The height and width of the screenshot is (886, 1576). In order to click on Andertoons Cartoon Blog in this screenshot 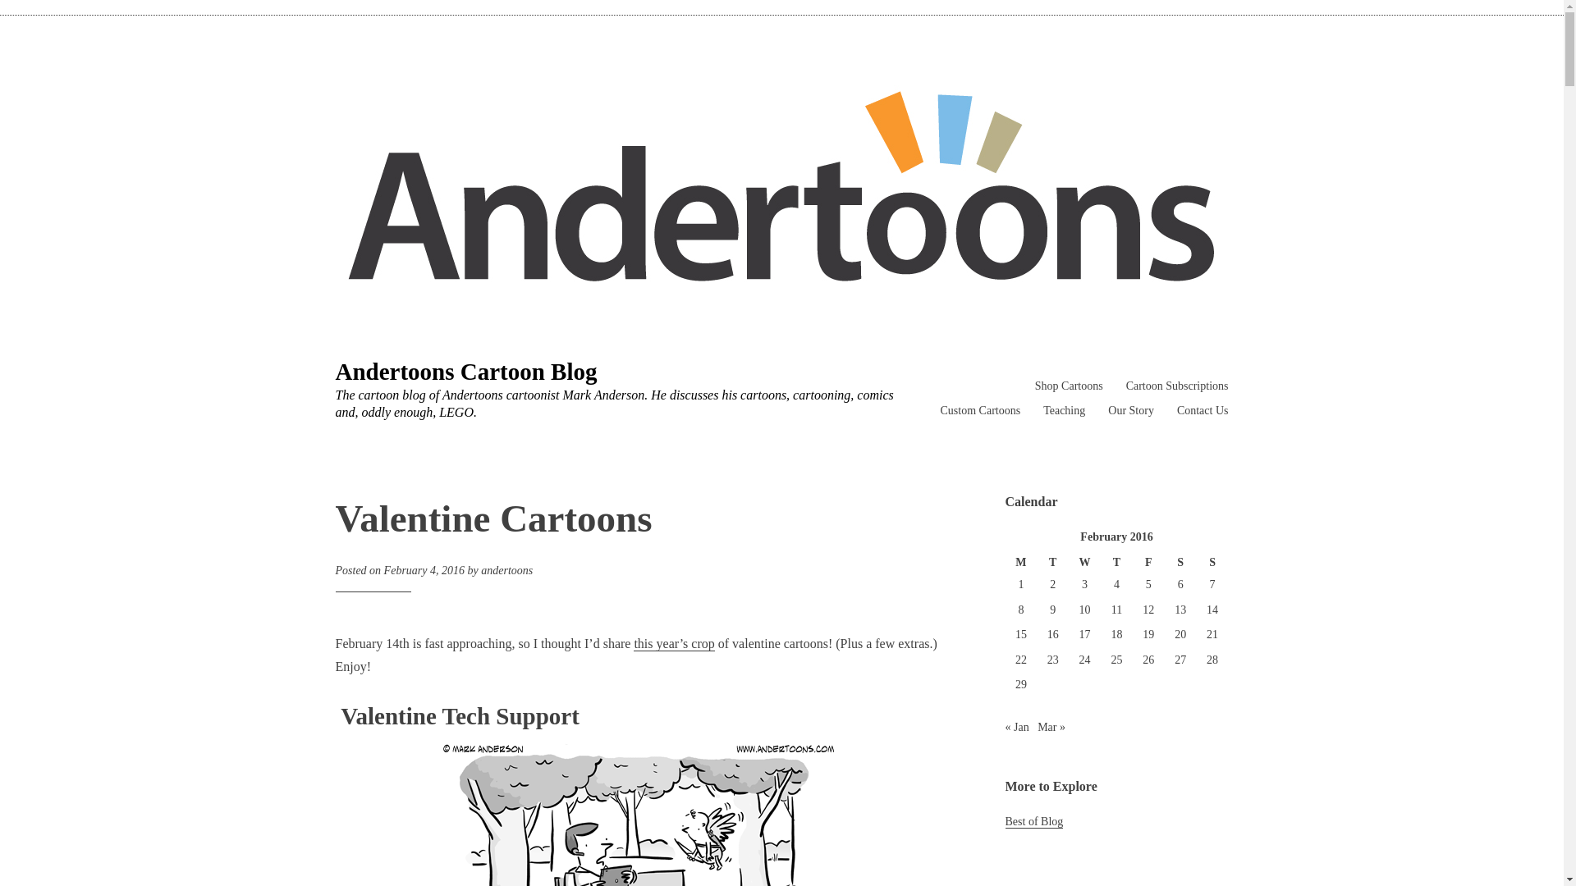, I will do `click(465, 371)`.